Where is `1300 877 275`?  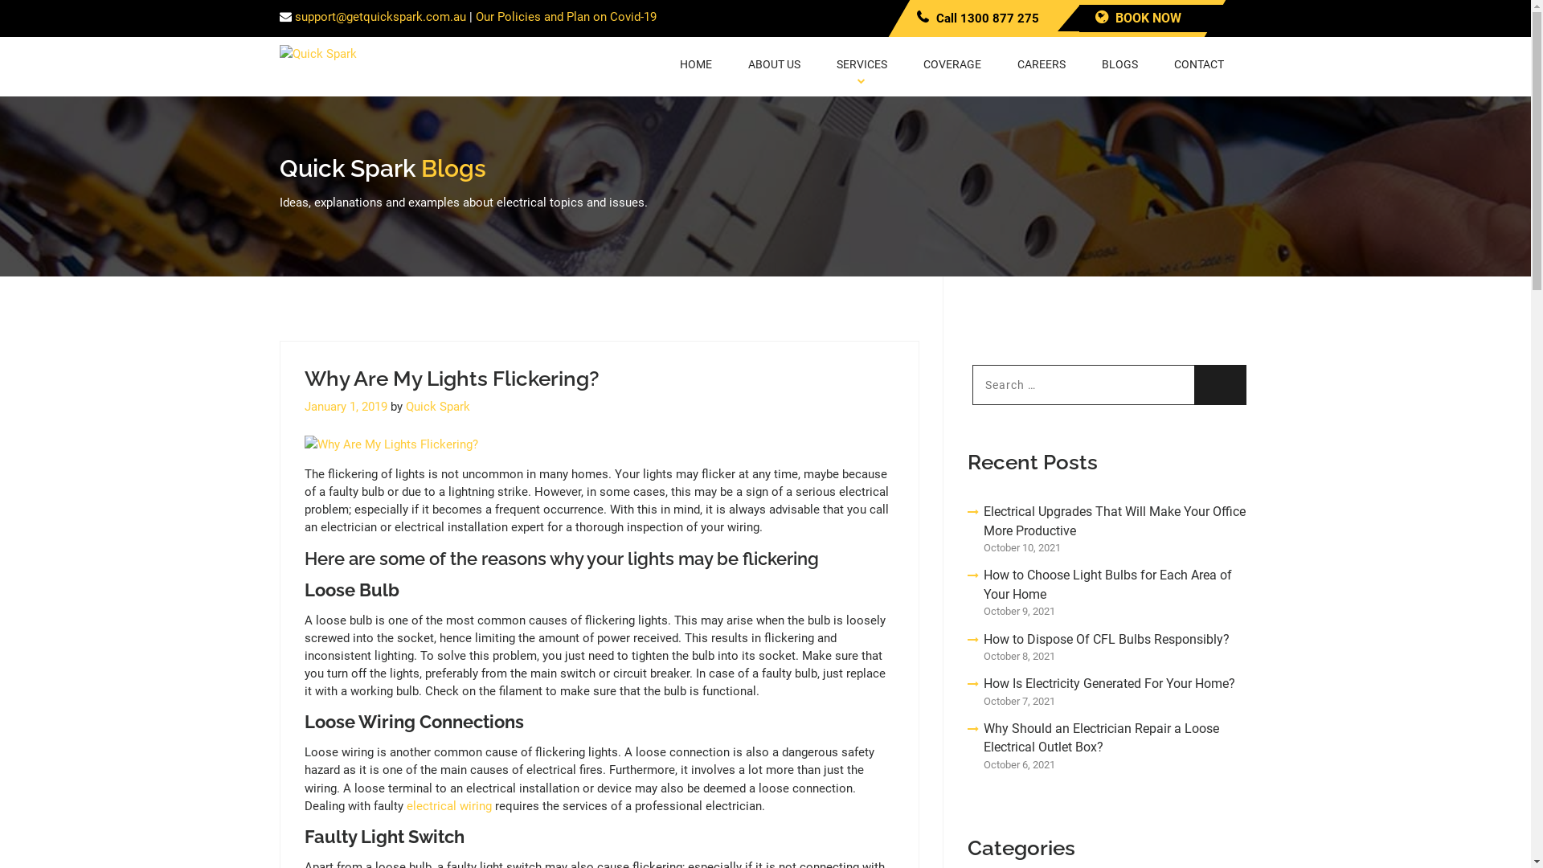
1300 877 275 is located at coordinates (1000, 18).